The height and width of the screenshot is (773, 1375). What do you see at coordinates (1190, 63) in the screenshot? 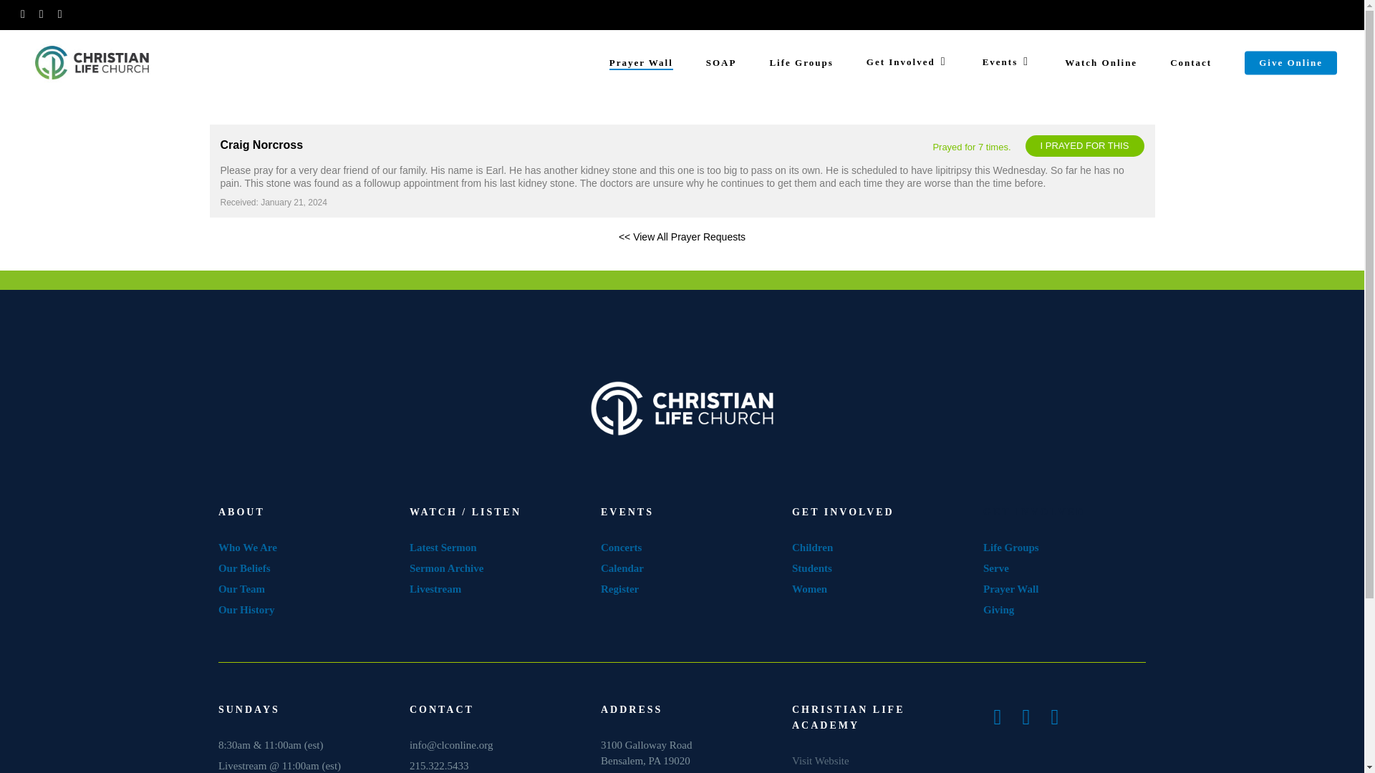
I see `Contact` at bounding box center [1190, 63].